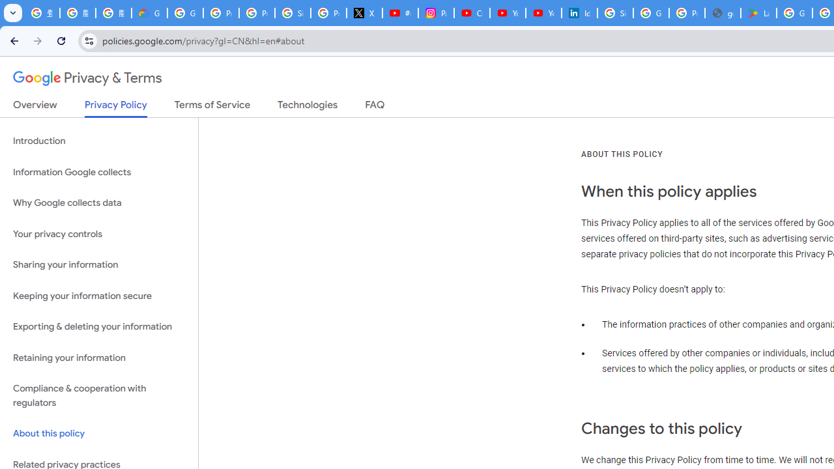 The height and width of the screenshot is (469, 834). What do you see at coordinates (99, 357) in the screenshot?
I see `Retaining your information` at bounding box center [99, 357].